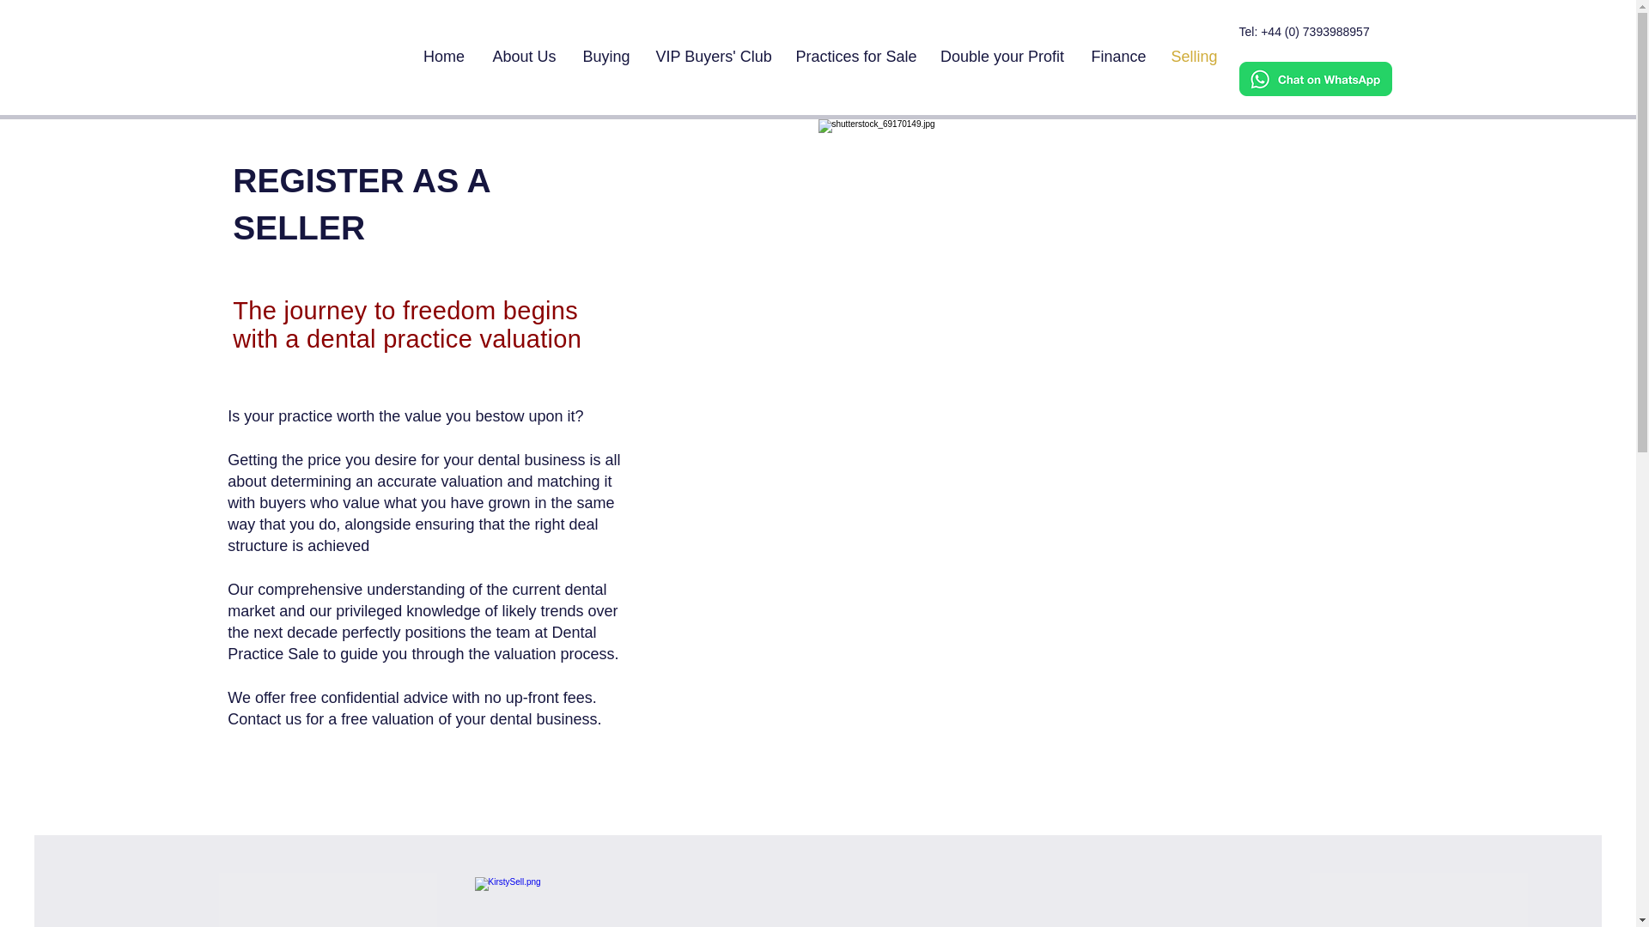 The height and width of the screenshot is (927, 1649). What do you see at coordinates (443, 57) in the screenshot?
I see `Home` at bounding box center [443, 57].